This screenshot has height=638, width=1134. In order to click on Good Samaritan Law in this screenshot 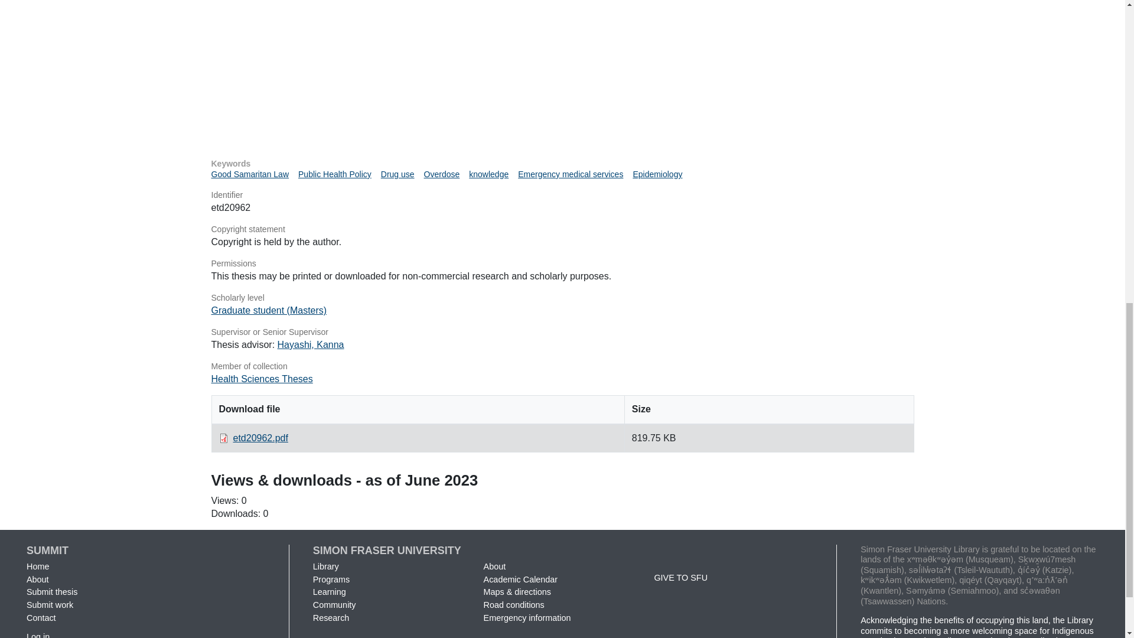, I will do `click(250, 174)`.